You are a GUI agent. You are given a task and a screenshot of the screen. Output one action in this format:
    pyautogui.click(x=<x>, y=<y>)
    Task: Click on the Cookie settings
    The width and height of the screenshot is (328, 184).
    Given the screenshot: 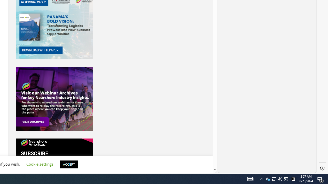 What is the action you would take?
    pyautogui.click(x=40, y=164)
    